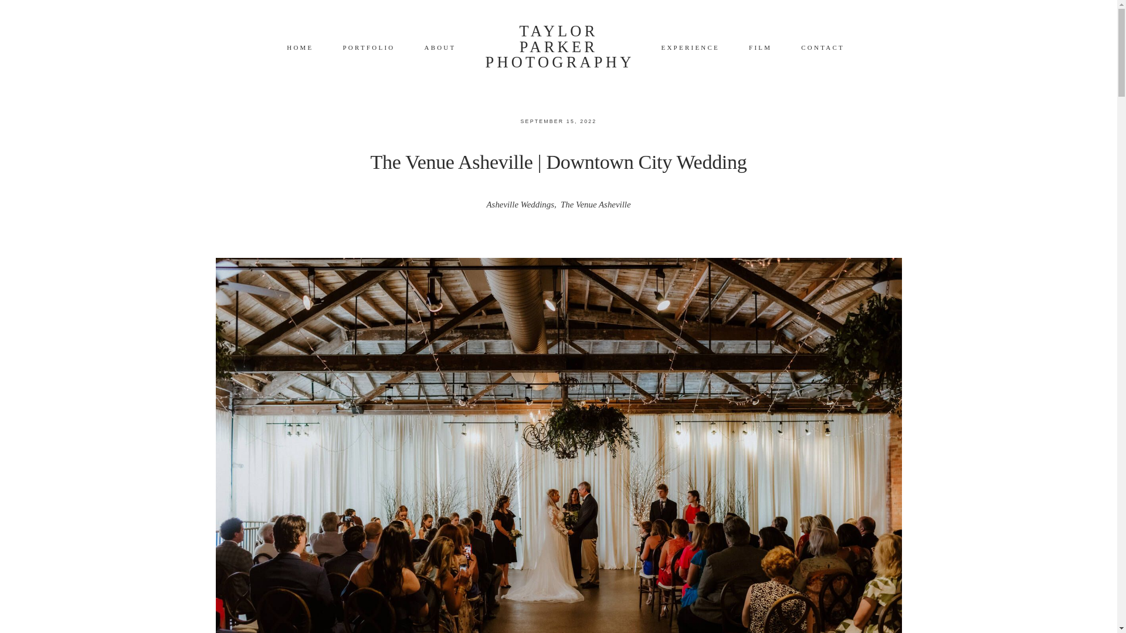 Image resolution: width=1126 pixels, height=633 pixels. I want to click on TAYLOR PARKER PHOTOGRAPHY, so click(558, 46).